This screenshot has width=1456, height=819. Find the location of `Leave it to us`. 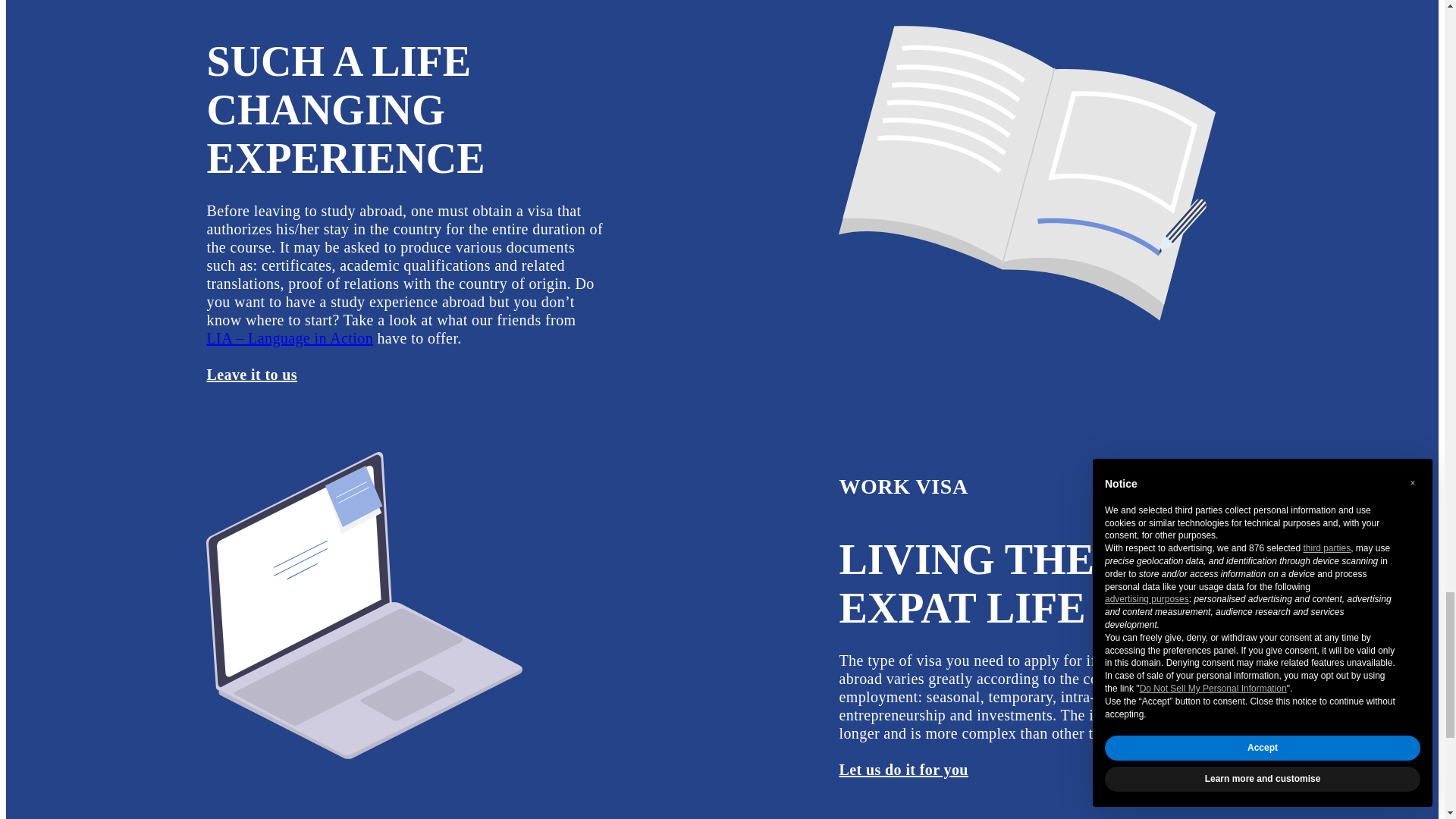

Leave it to us is located at coordinates (252, 375).